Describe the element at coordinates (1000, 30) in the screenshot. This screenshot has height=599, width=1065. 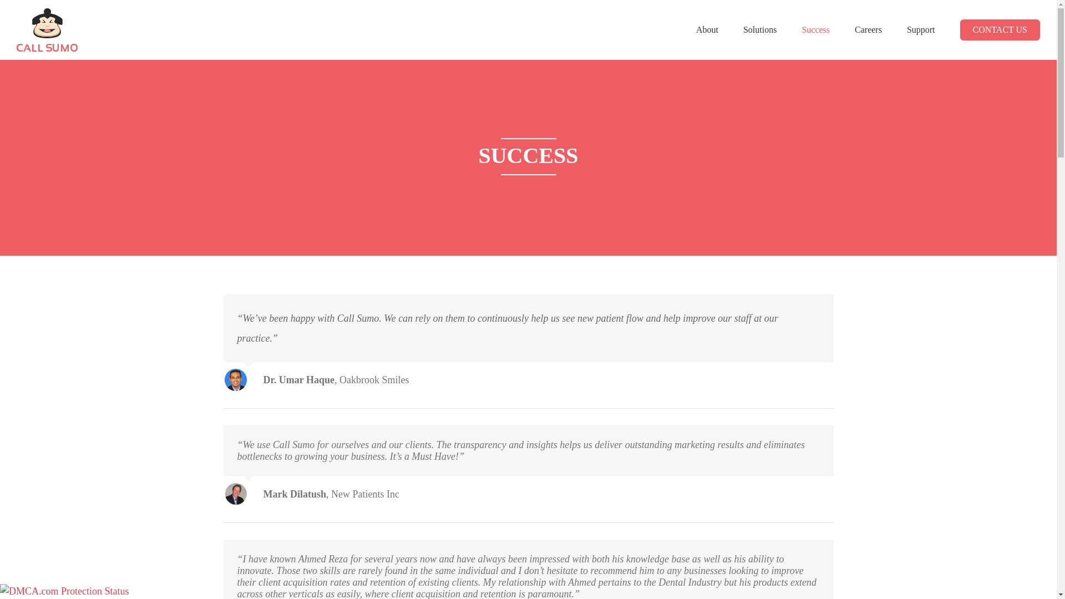
I see `CONTACT US` at that location.